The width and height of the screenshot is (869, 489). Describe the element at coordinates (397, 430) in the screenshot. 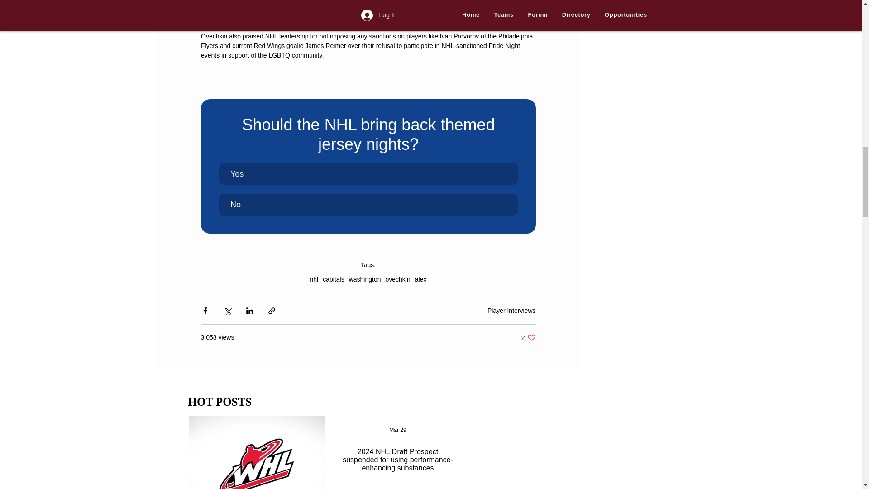

I see `Mar 29` at that location.